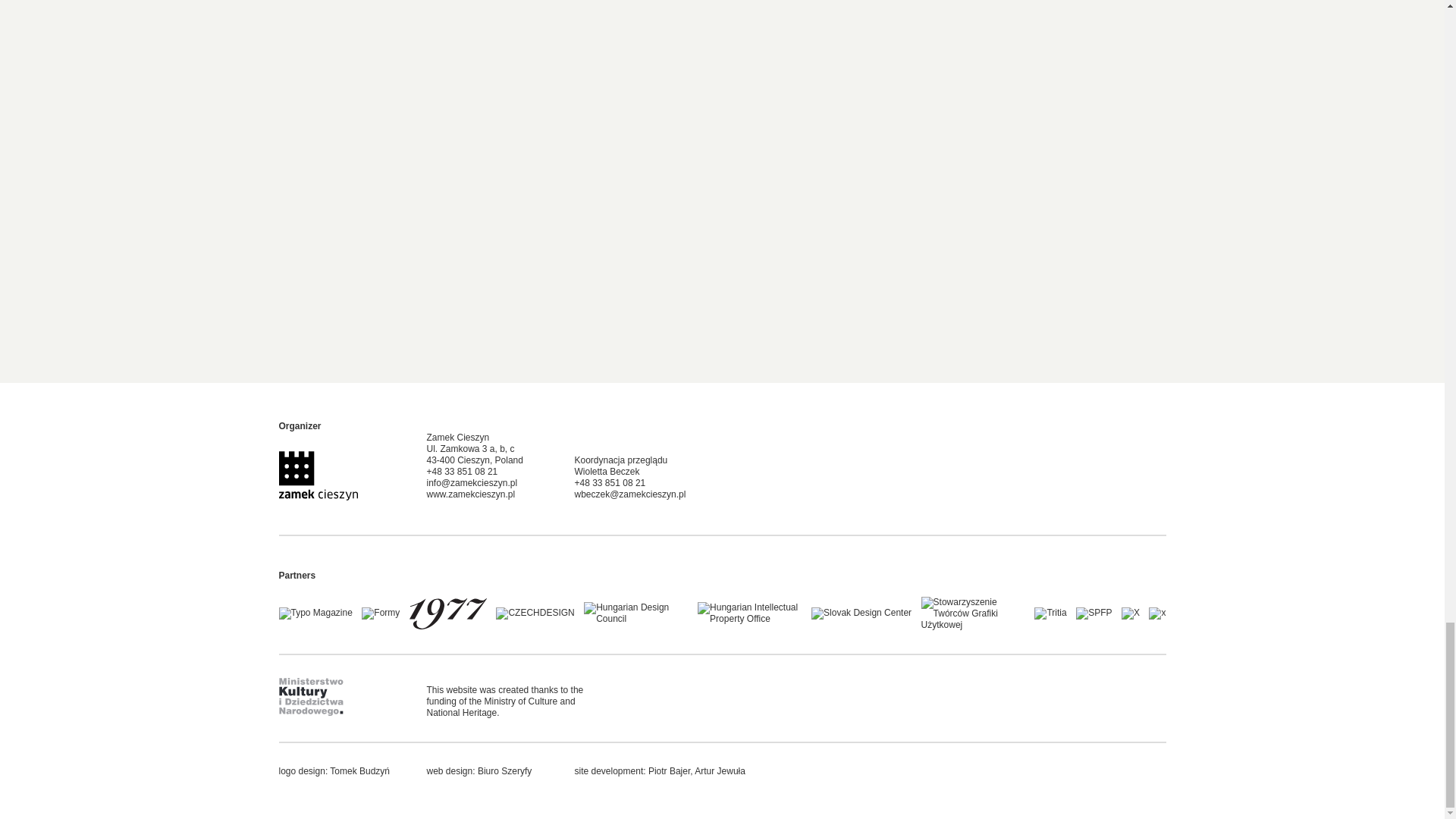 The width and height of the screenshot is (1456, 819). I want to click on Typo Magazine, so click(315, 613).